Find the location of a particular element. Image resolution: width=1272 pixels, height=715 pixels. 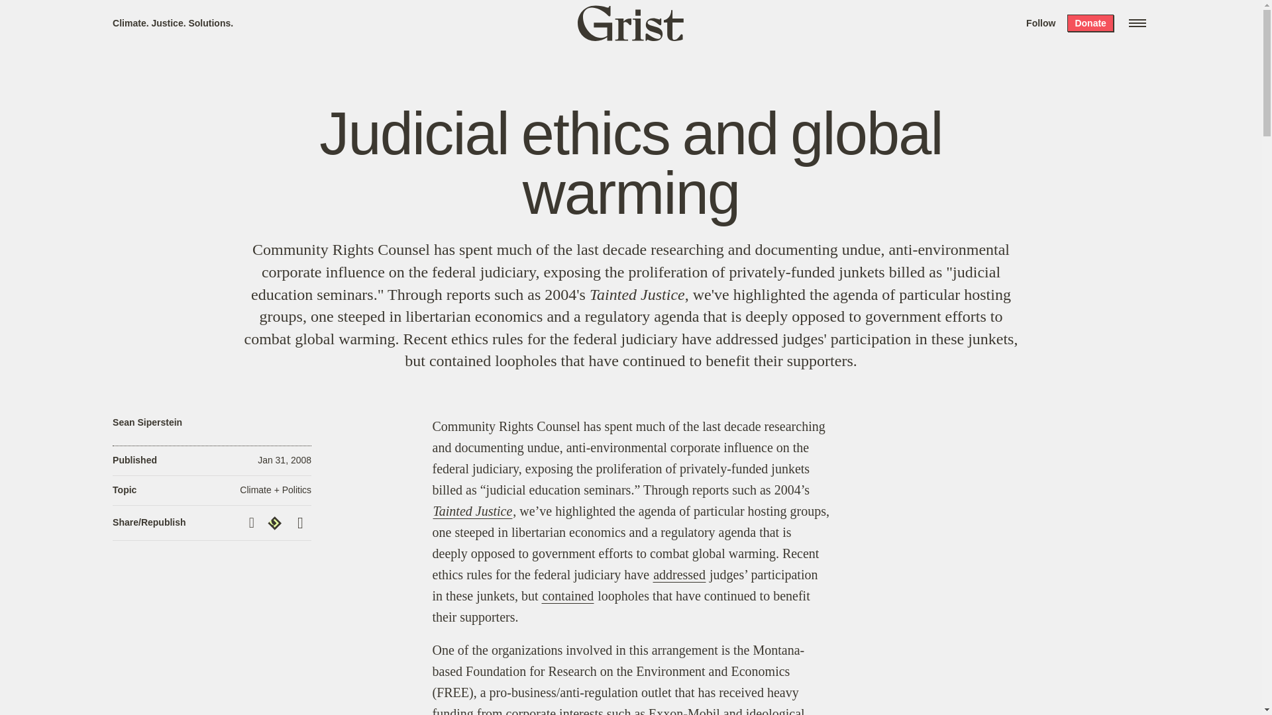

Republish the article is located at coordinates (276, 523).